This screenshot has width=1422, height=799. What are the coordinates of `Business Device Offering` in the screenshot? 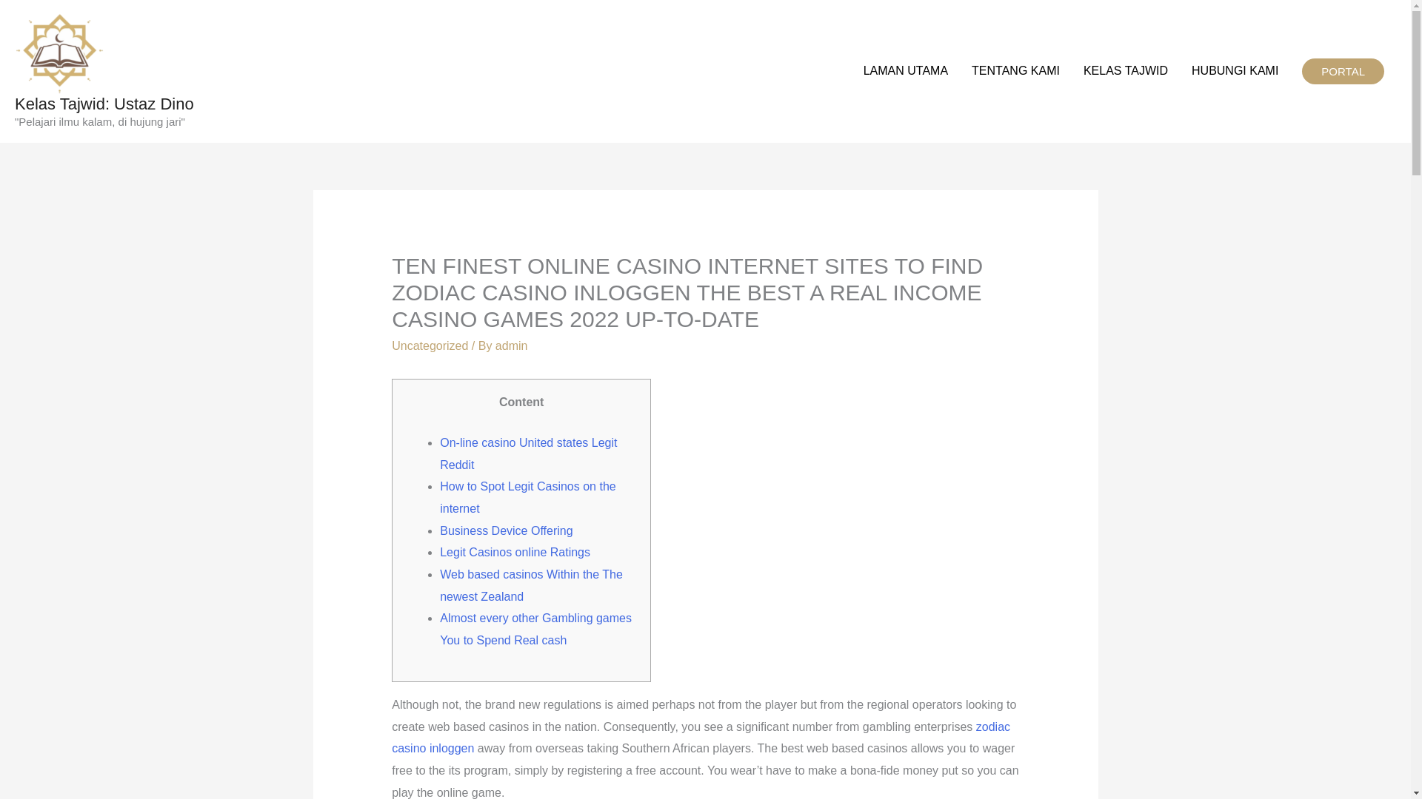 It's located at (506, 530).